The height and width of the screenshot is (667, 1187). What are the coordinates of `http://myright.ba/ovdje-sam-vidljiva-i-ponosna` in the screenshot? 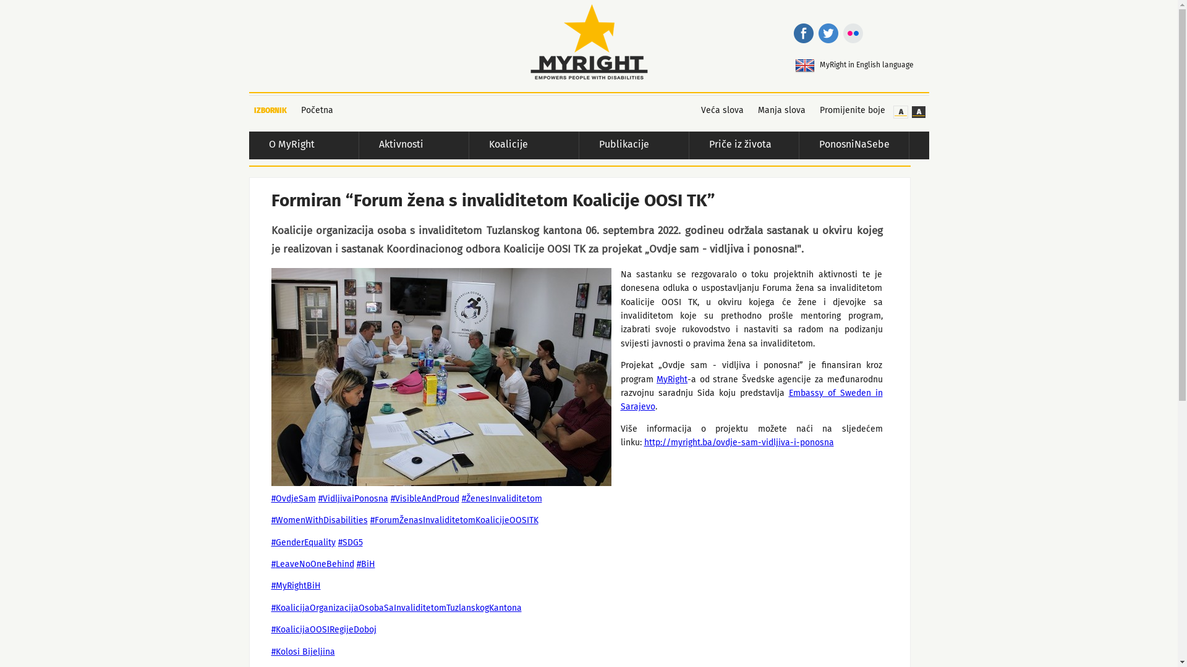 It's located at (739, 443).